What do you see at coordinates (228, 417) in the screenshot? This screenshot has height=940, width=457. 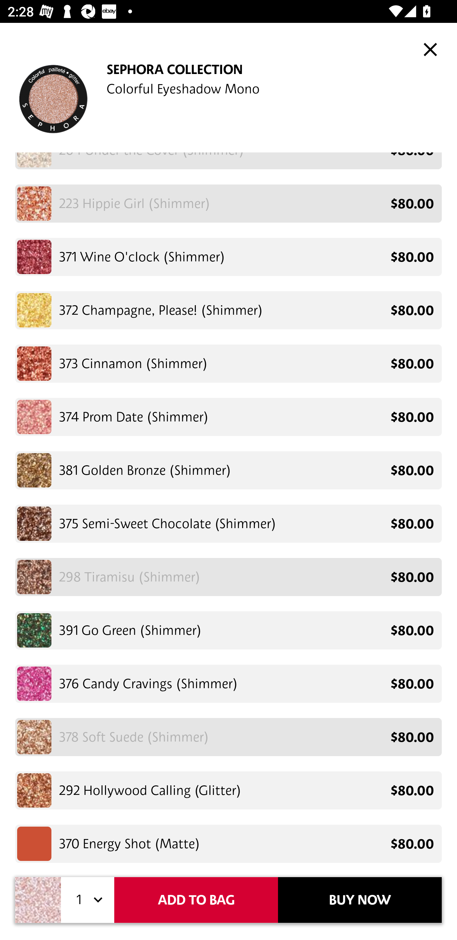 I see `374 Prom Date (Shimmer) $80.00` at bounding box center [228, 417].